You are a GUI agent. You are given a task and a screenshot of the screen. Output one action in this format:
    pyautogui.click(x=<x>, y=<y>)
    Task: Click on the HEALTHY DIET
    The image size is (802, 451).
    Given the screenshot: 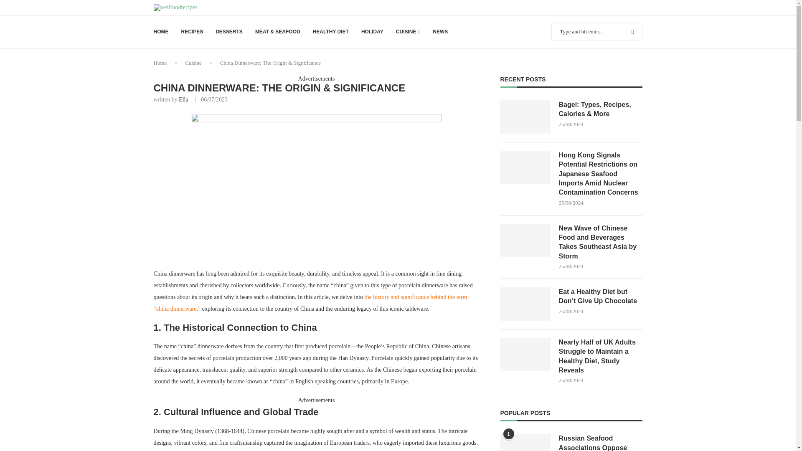 What is the action you would take?
    pyautogui.click(x=331, y=32)
    